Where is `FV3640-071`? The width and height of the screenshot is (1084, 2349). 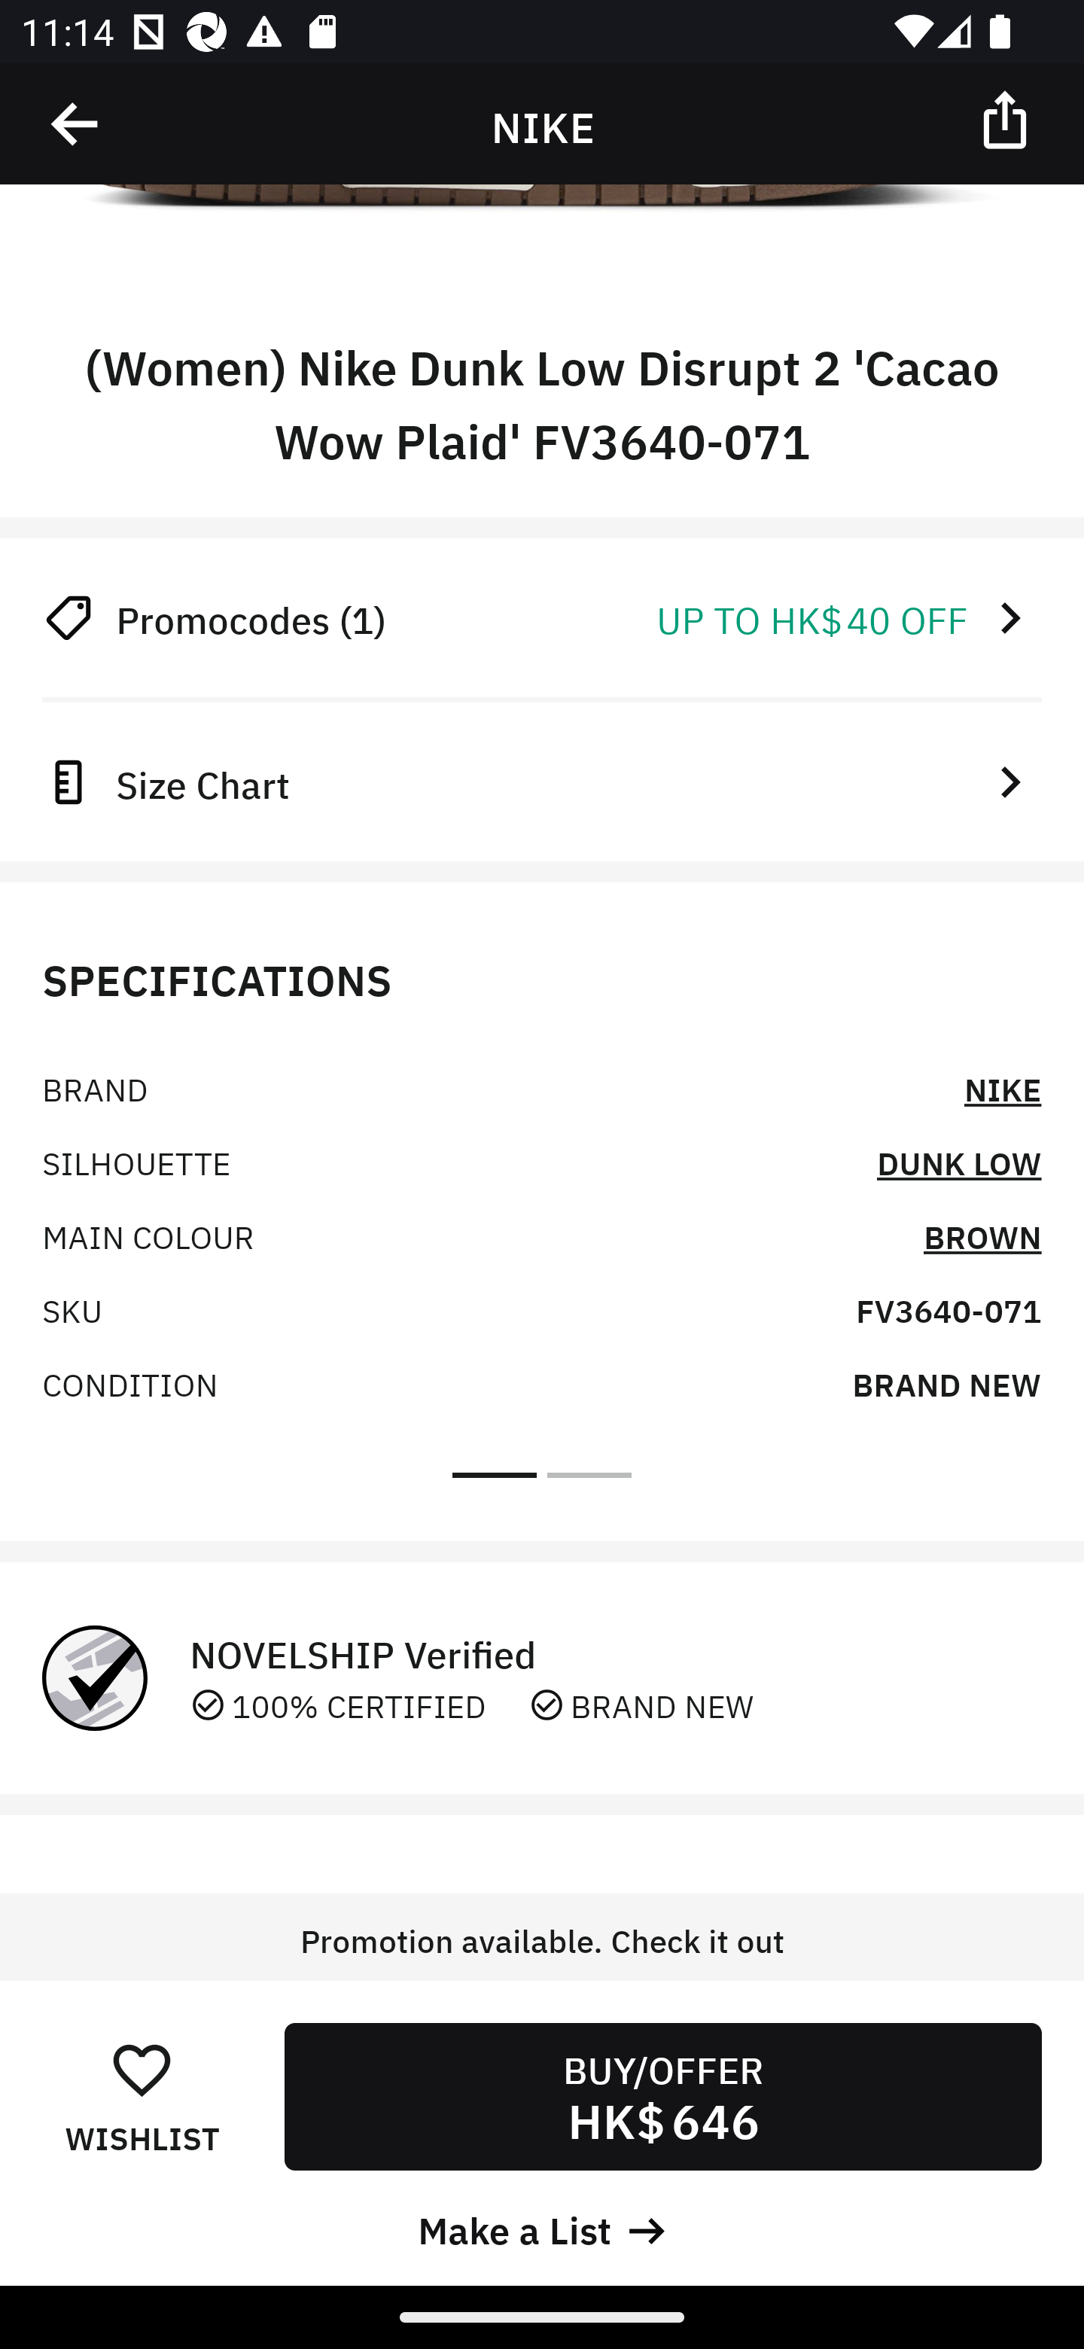 FV3640-071 is located at coordinates (948, 1309).